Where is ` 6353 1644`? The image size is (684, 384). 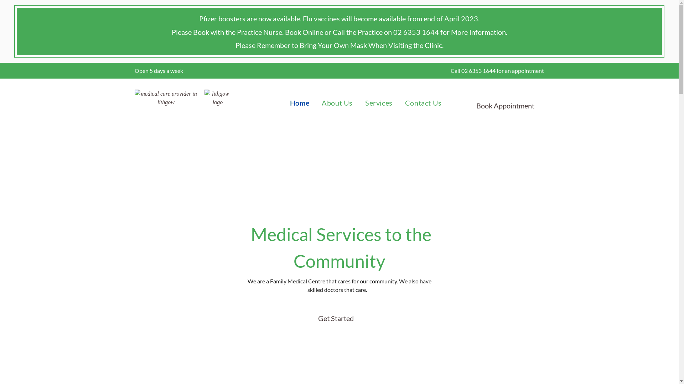
 6353 1644 is located at coordinates (482, 70).